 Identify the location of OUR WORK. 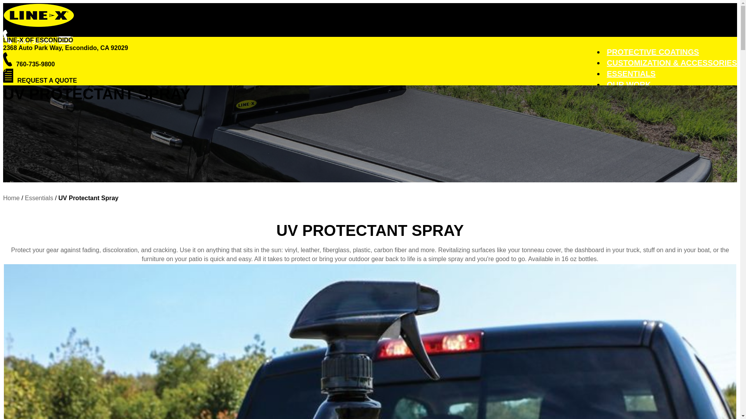
(629, 85).